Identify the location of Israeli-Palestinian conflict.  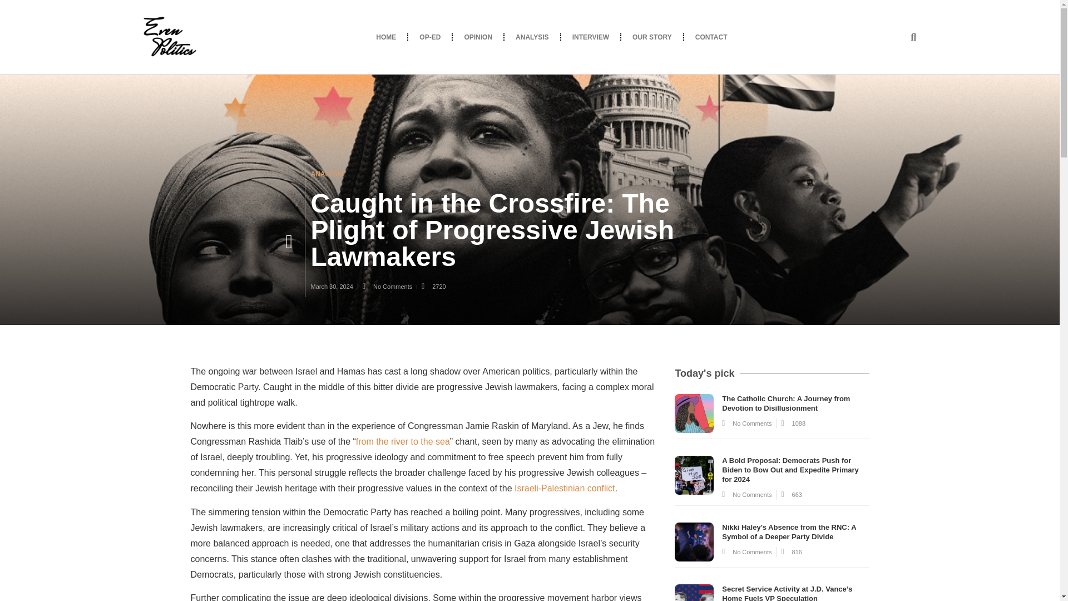
(565, 488).